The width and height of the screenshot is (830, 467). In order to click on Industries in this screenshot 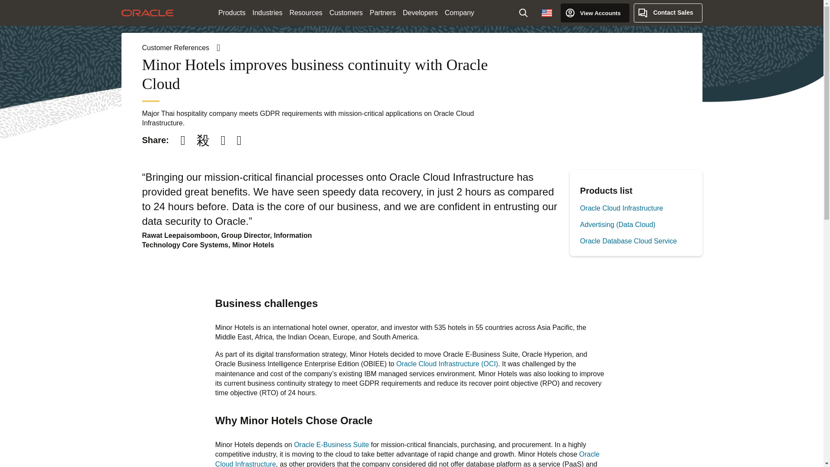, I will do `click(267, 13)`.